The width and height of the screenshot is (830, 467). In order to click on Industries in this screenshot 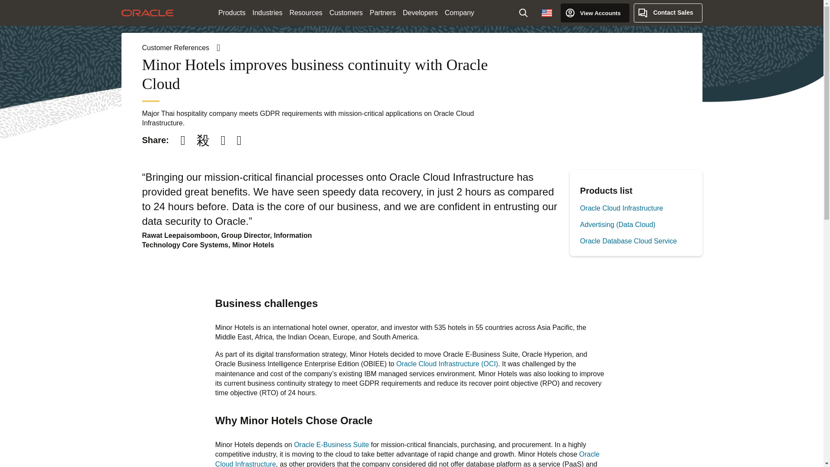, I will do `click(267, 13)`.